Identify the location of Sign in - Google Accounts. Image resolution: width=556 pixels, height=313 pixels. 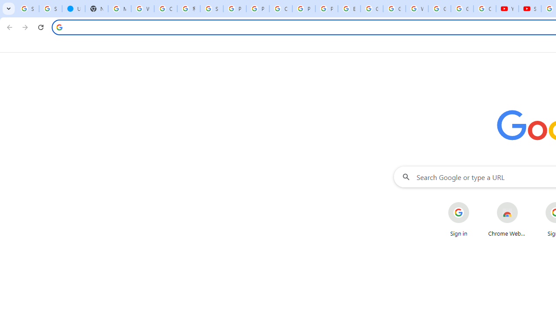
(212, 9).